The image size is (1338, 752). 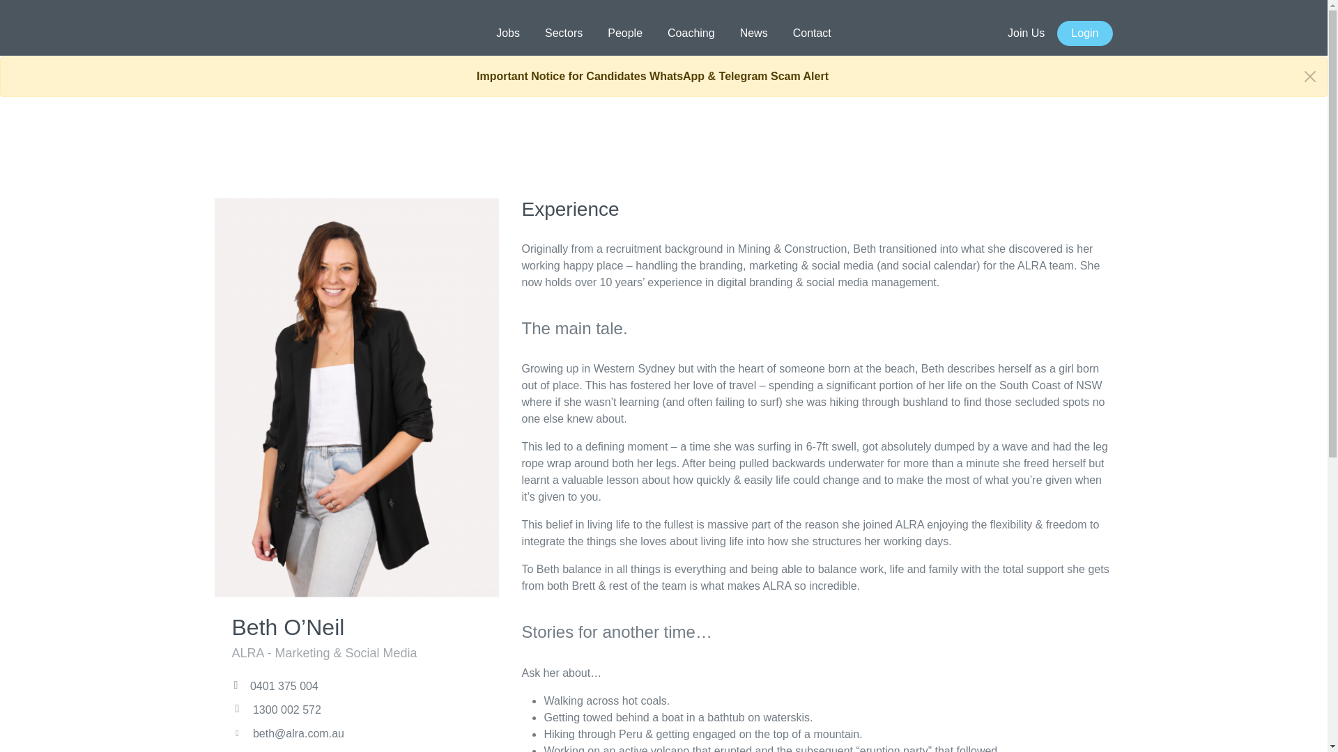 I want to click on 0401 375 004, so click(x=275, y=686).